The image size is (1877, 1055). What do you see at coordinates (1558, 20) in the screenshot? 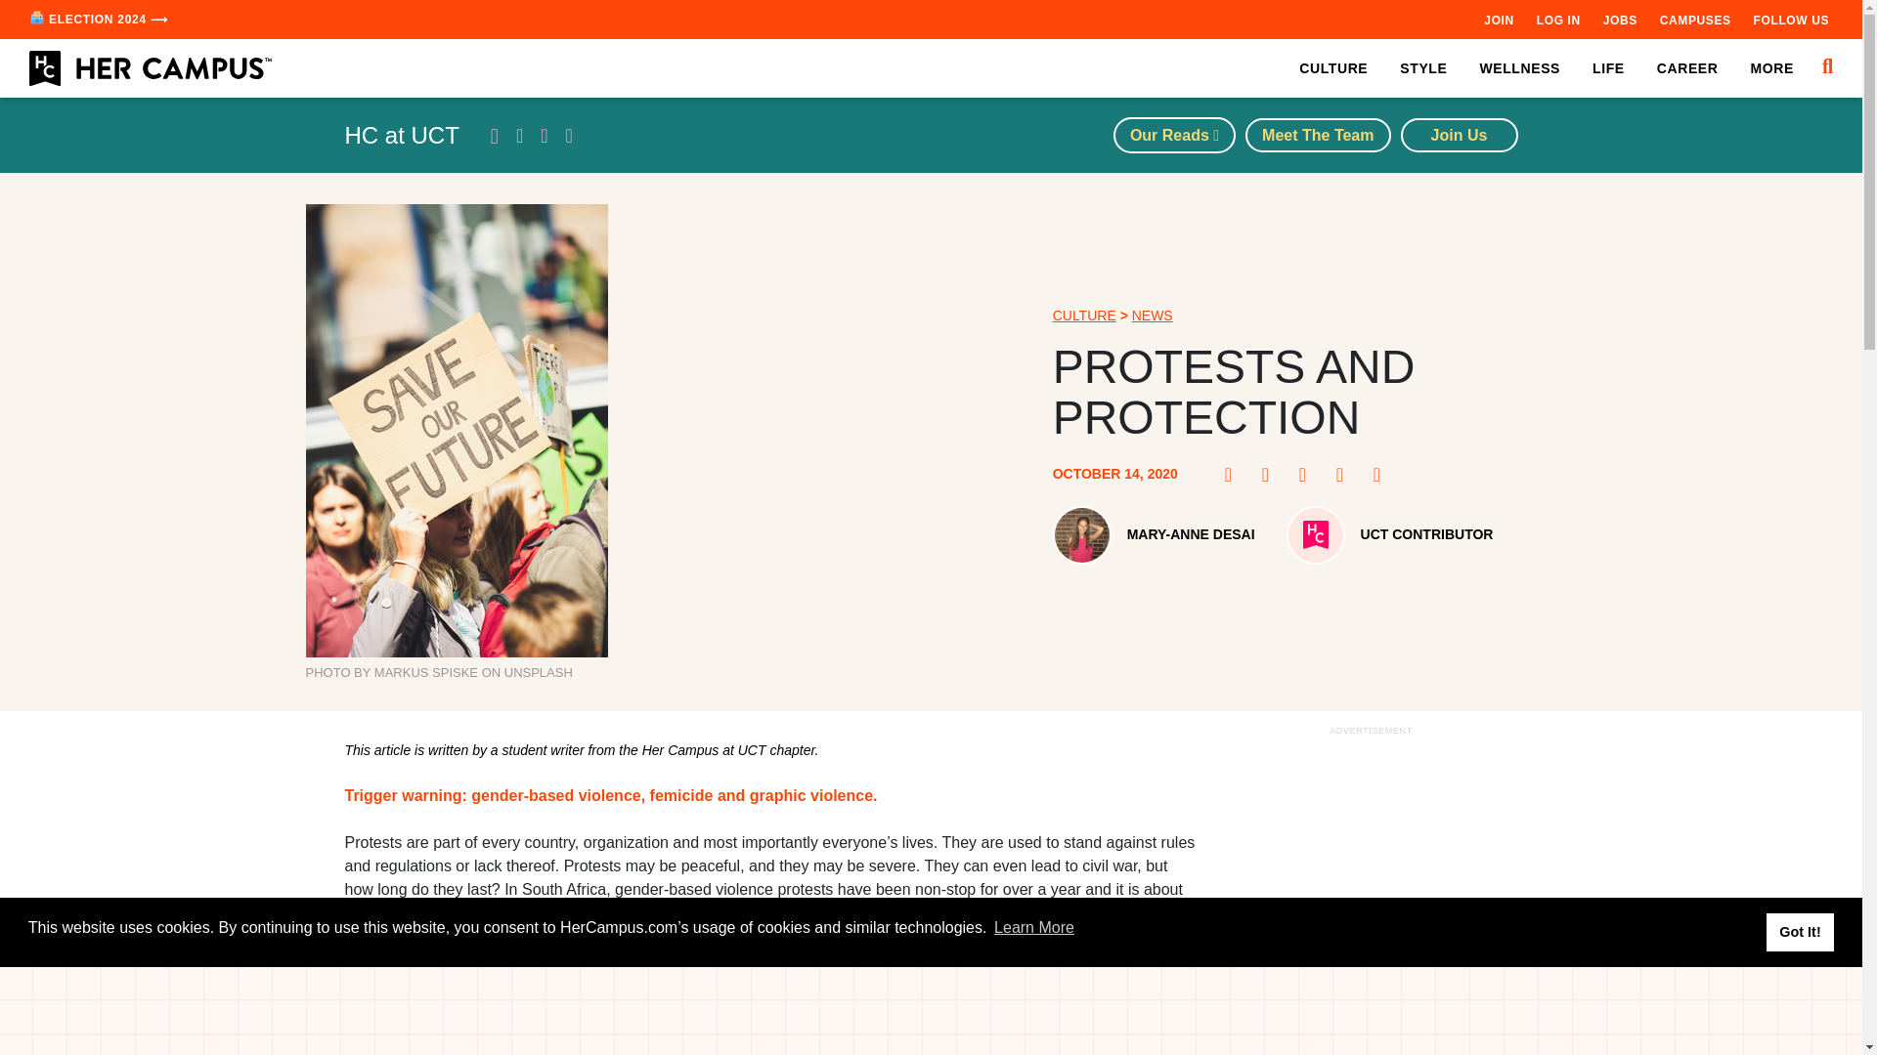
I see `LOG IN` at bounding box center [1558, 20].